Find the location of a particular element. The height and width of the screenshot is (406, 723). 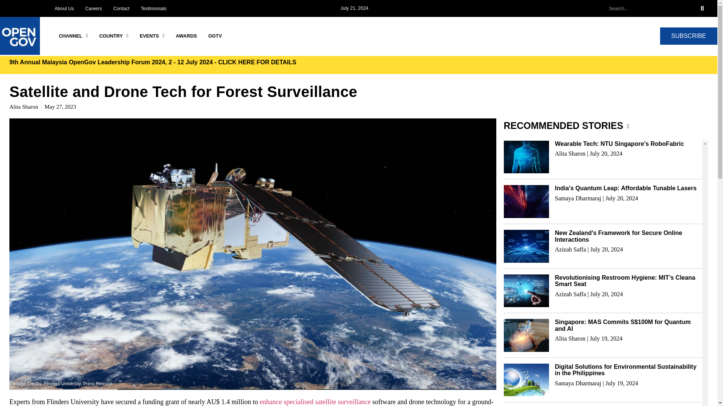

EVENTS is located at coordinates (152, 36).